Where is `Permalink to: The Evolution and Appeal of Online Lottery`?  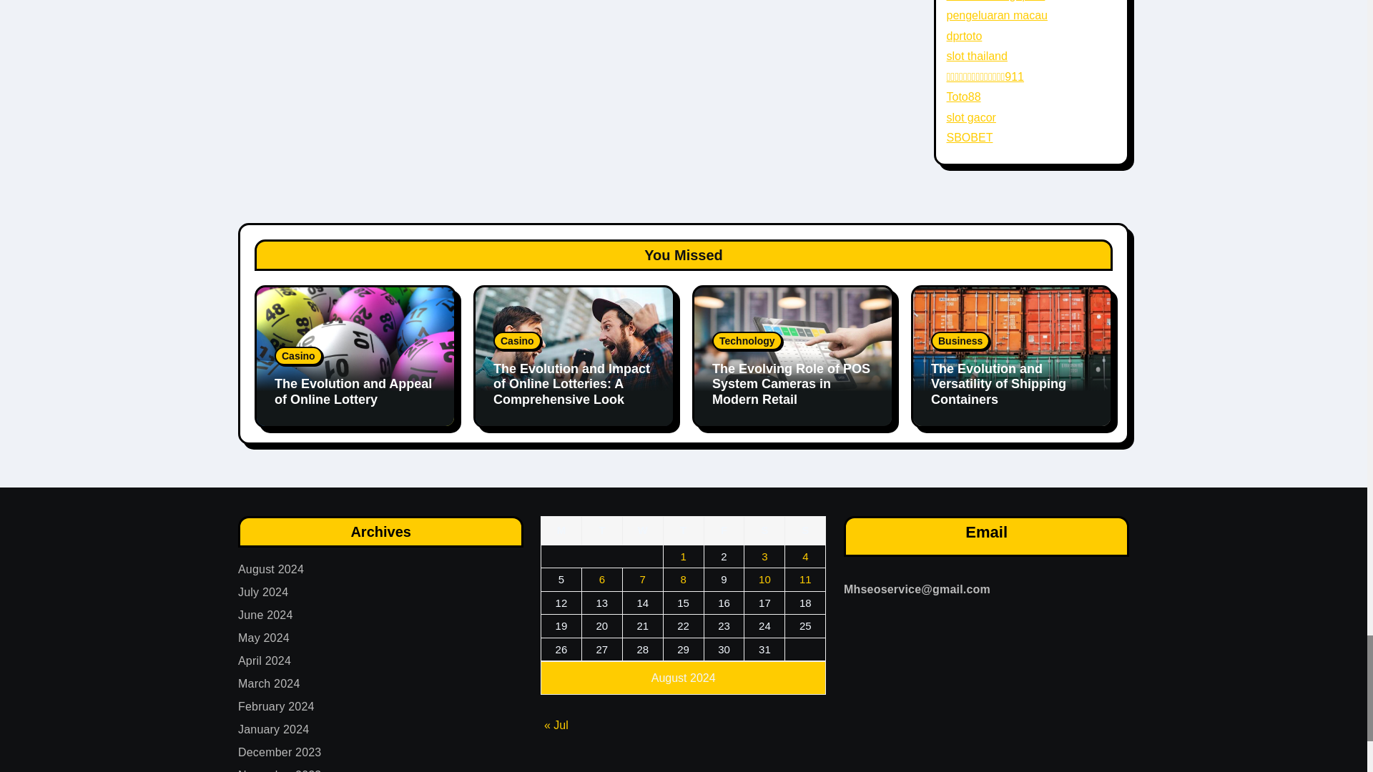 Permalink to: The Evolution and Appeal of Online Lottery is located at coordinates (353, 392).